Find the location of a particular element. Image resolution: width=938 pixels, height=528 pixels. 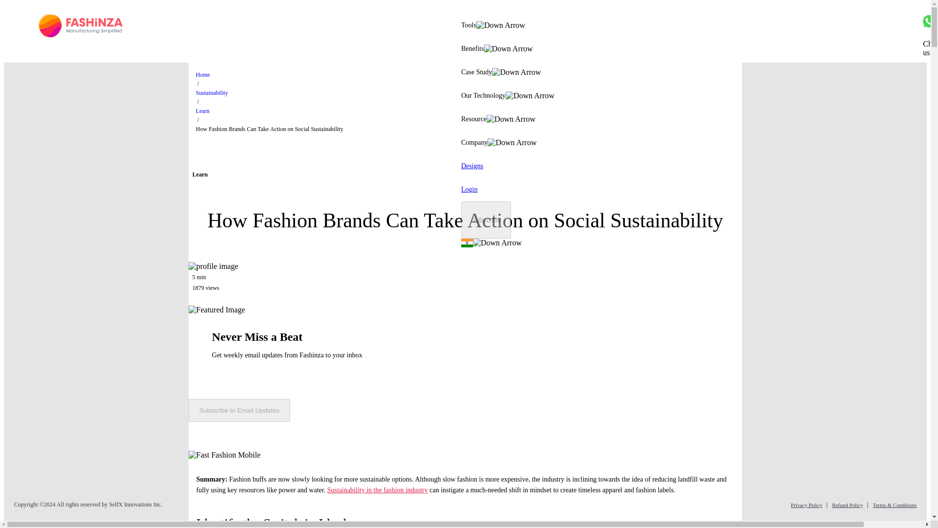

Home is located at coordinates (203, 74).